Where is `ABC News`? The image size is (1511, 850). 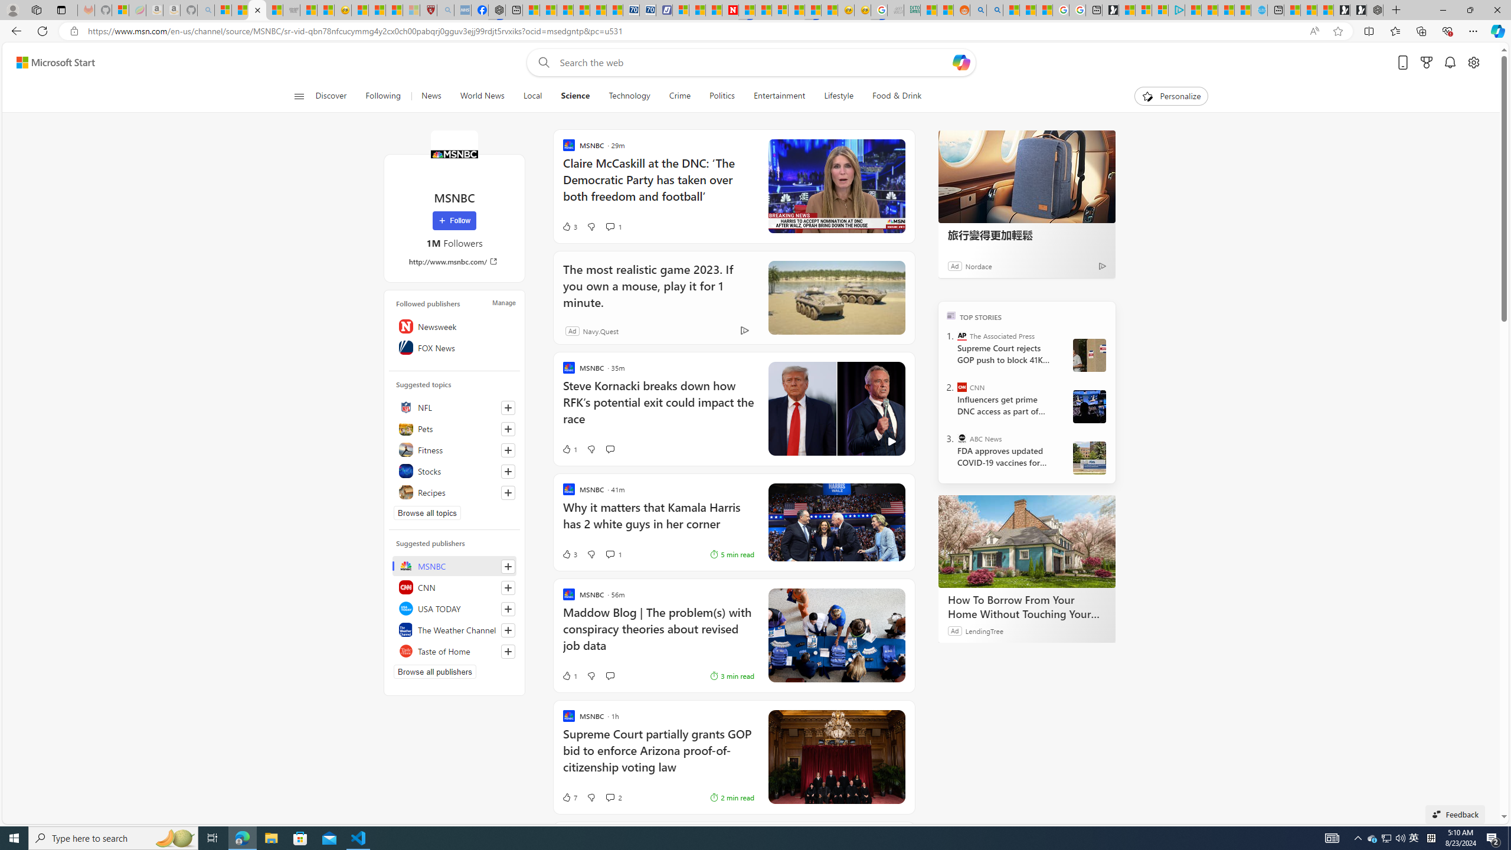
ABC News is located at coordinates (962, 438).